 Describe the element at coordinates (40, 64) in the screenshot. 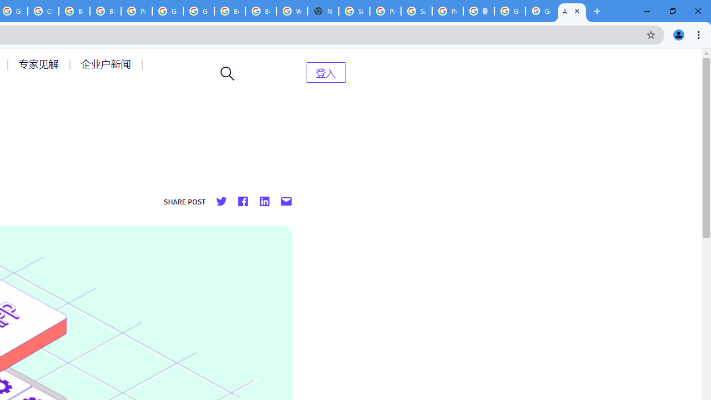

I see `AutomationID: menu-item-77764` at that location.